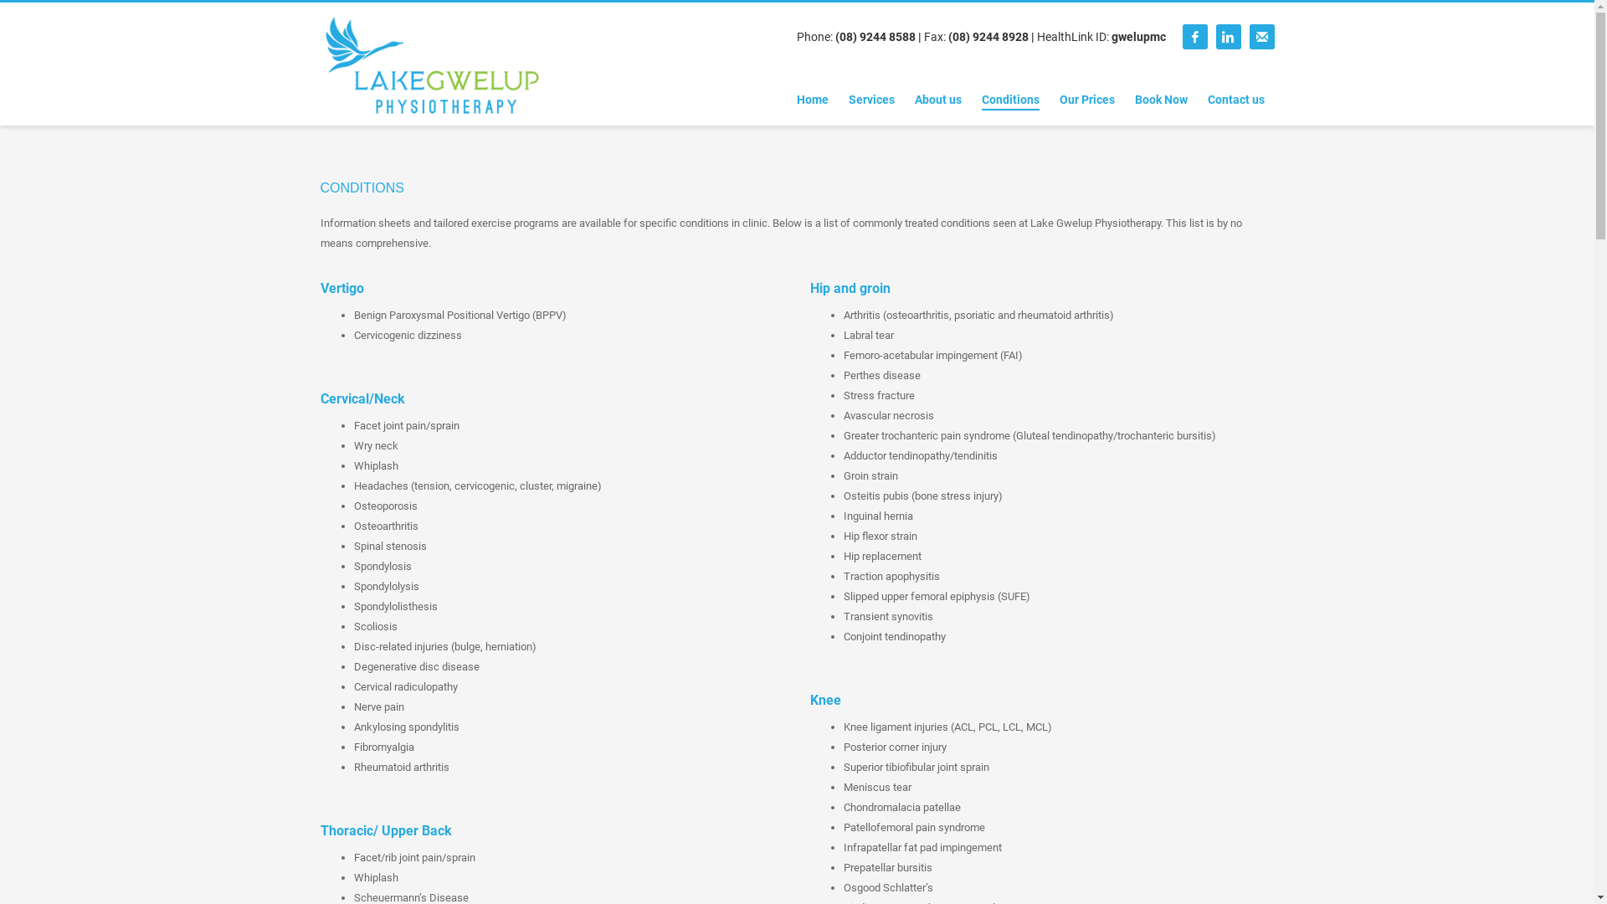  What do you see at coordinates (1011, 100) in the screenshot?
I see `Conditions` at bounding box center [1011, 100].